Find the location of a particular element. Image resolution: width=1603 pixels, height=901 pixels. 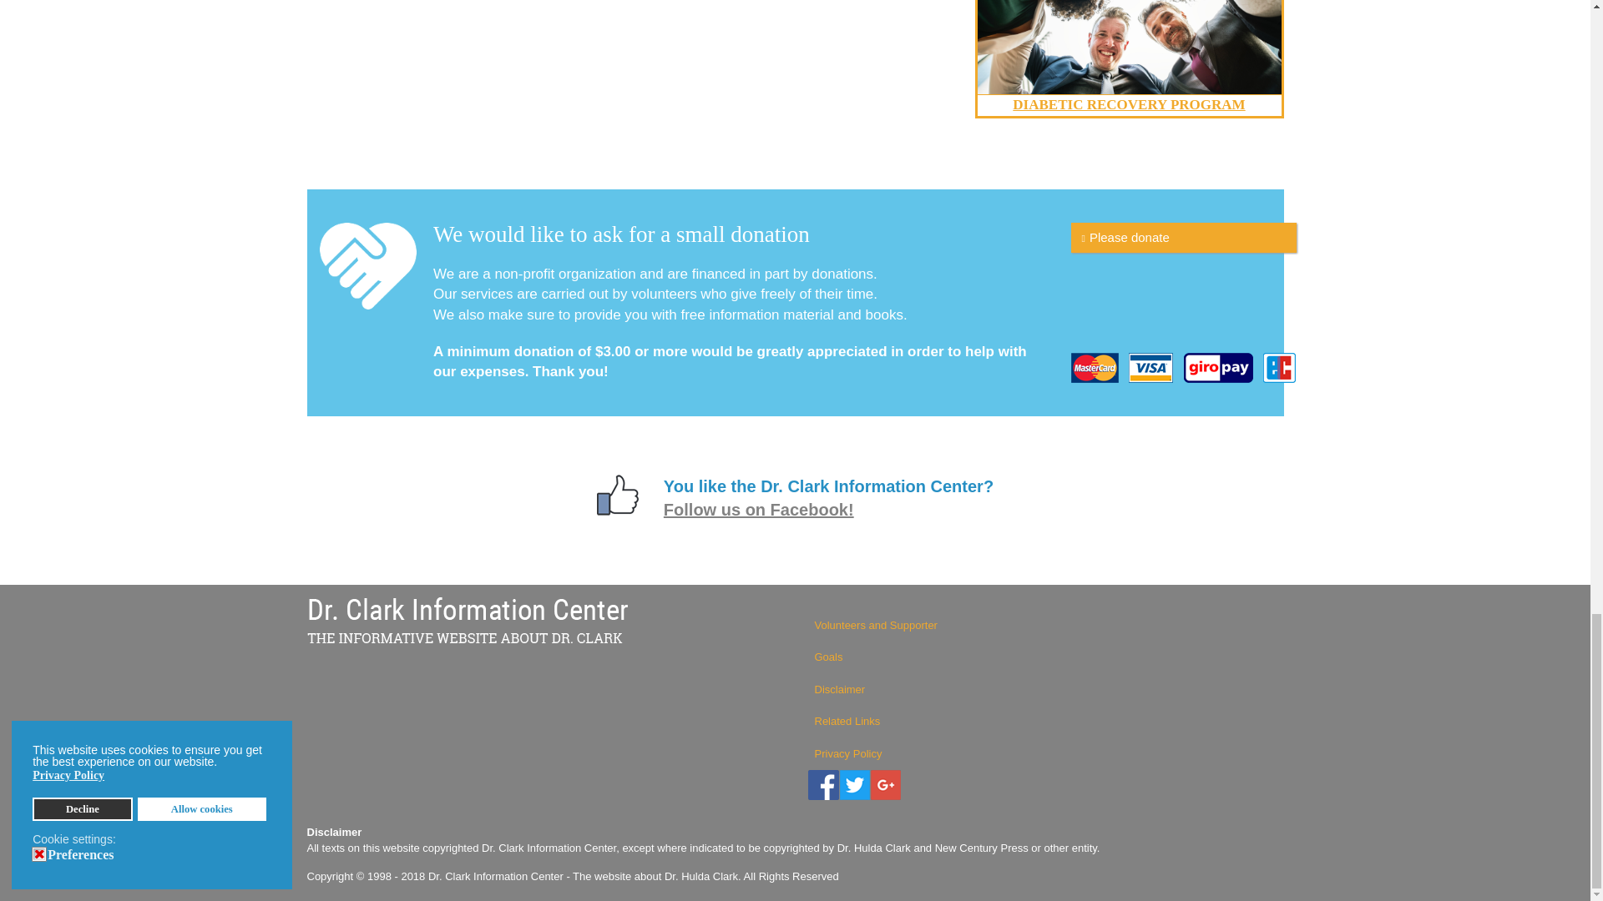

PayPal - The safer, easier way to pay online! is located at coordinates (1182, 237).